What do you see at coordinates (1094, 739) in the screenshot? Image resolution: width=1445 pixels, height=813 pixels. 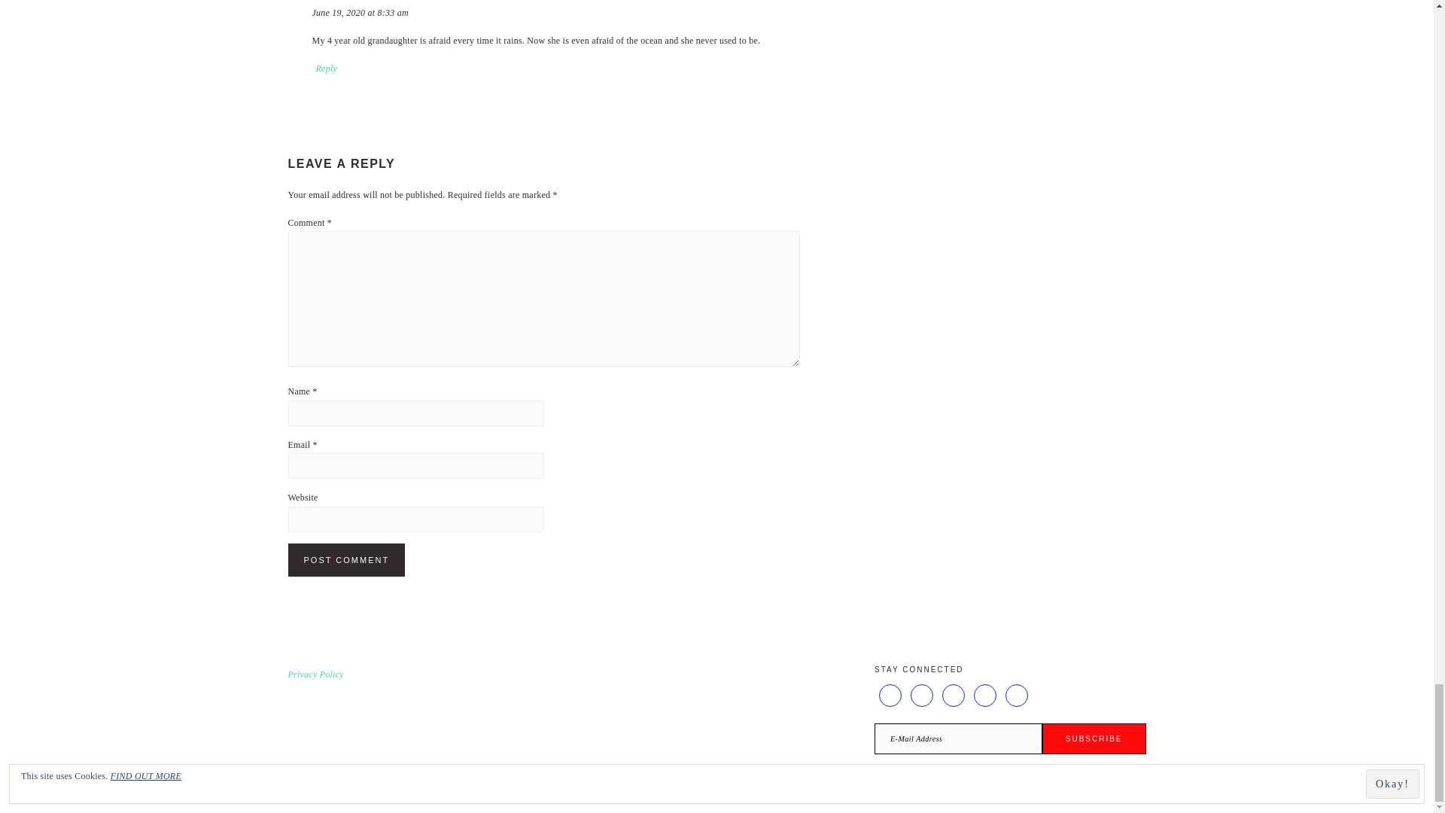 I see `Subscribe` at bounding box center [1094, 739].